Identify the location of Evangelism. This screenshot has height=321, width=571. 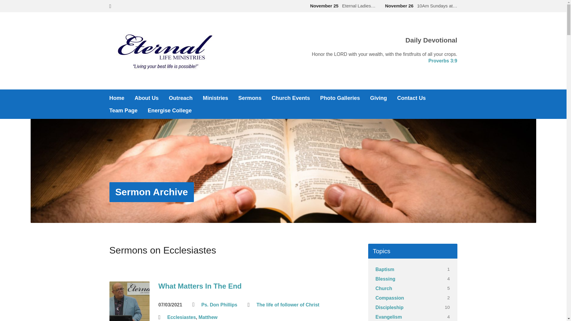
(388, 317).